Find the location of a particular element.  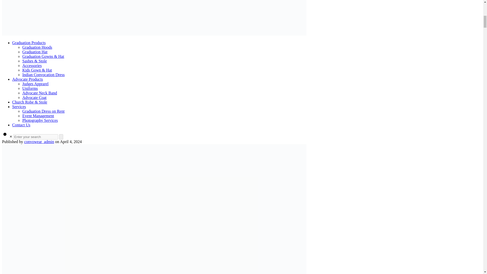

Contact Us is located at coordinates (21, 125).